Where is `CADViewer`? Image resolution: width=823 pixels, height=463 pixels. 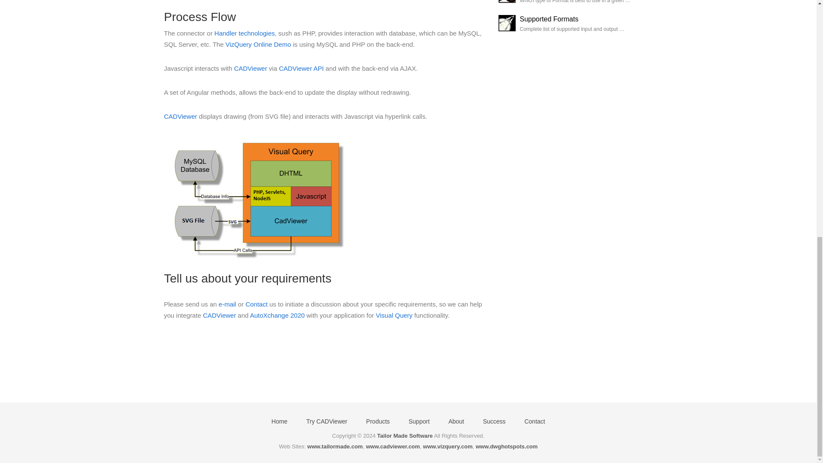
CADViewer is located at coordinates (180, 116).